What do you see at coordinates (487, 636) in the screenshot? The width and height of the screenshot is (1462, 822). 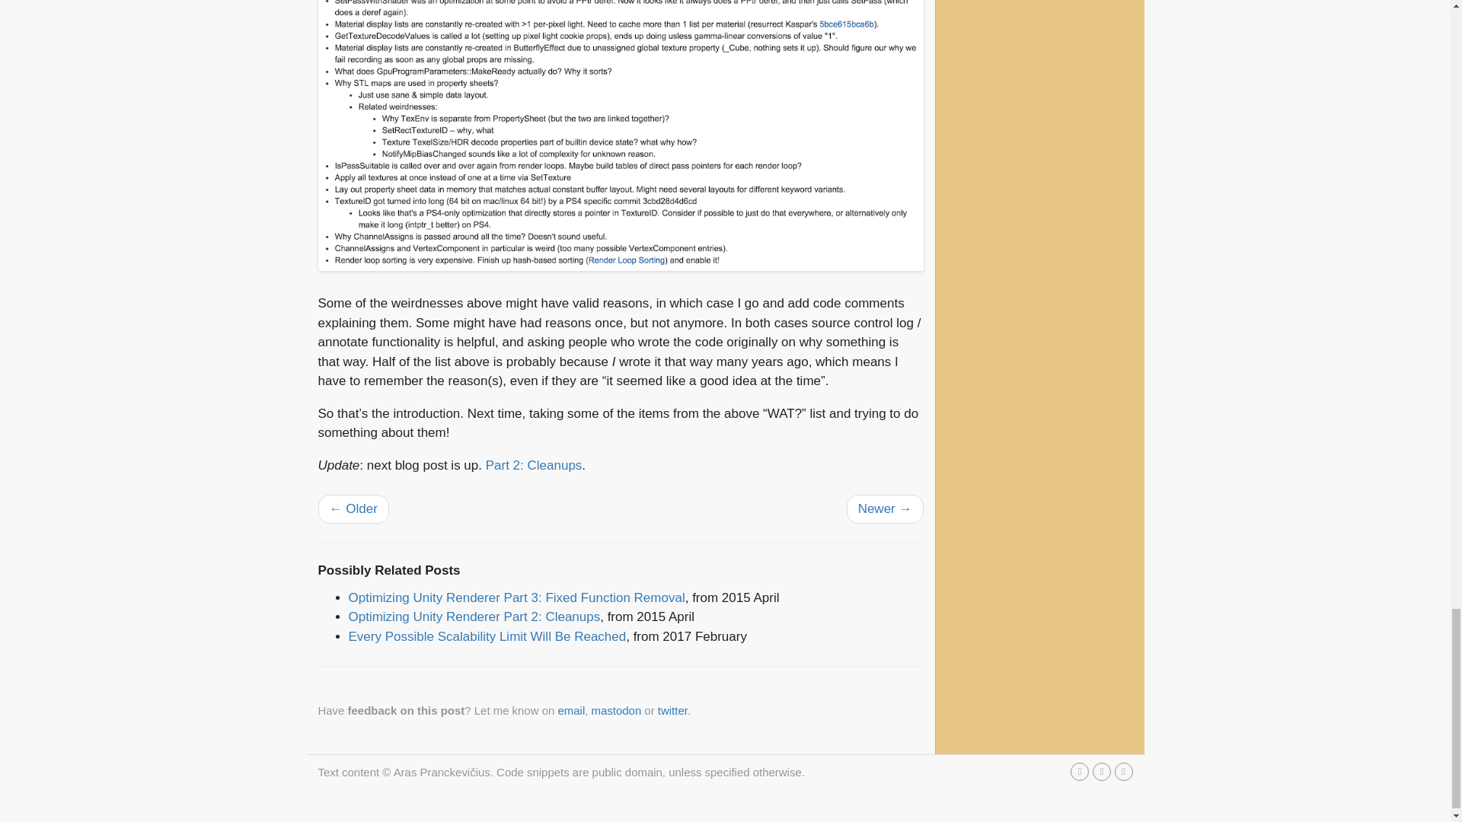 I see `Every Possible Scalability Limit Will Be Reached` at bounding box center [487, 636].